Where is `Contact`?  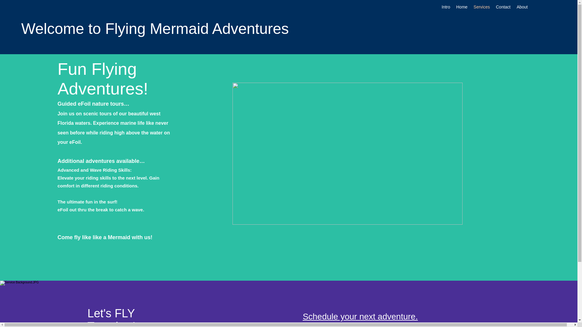 Contact is located at coordinates (503, 7).